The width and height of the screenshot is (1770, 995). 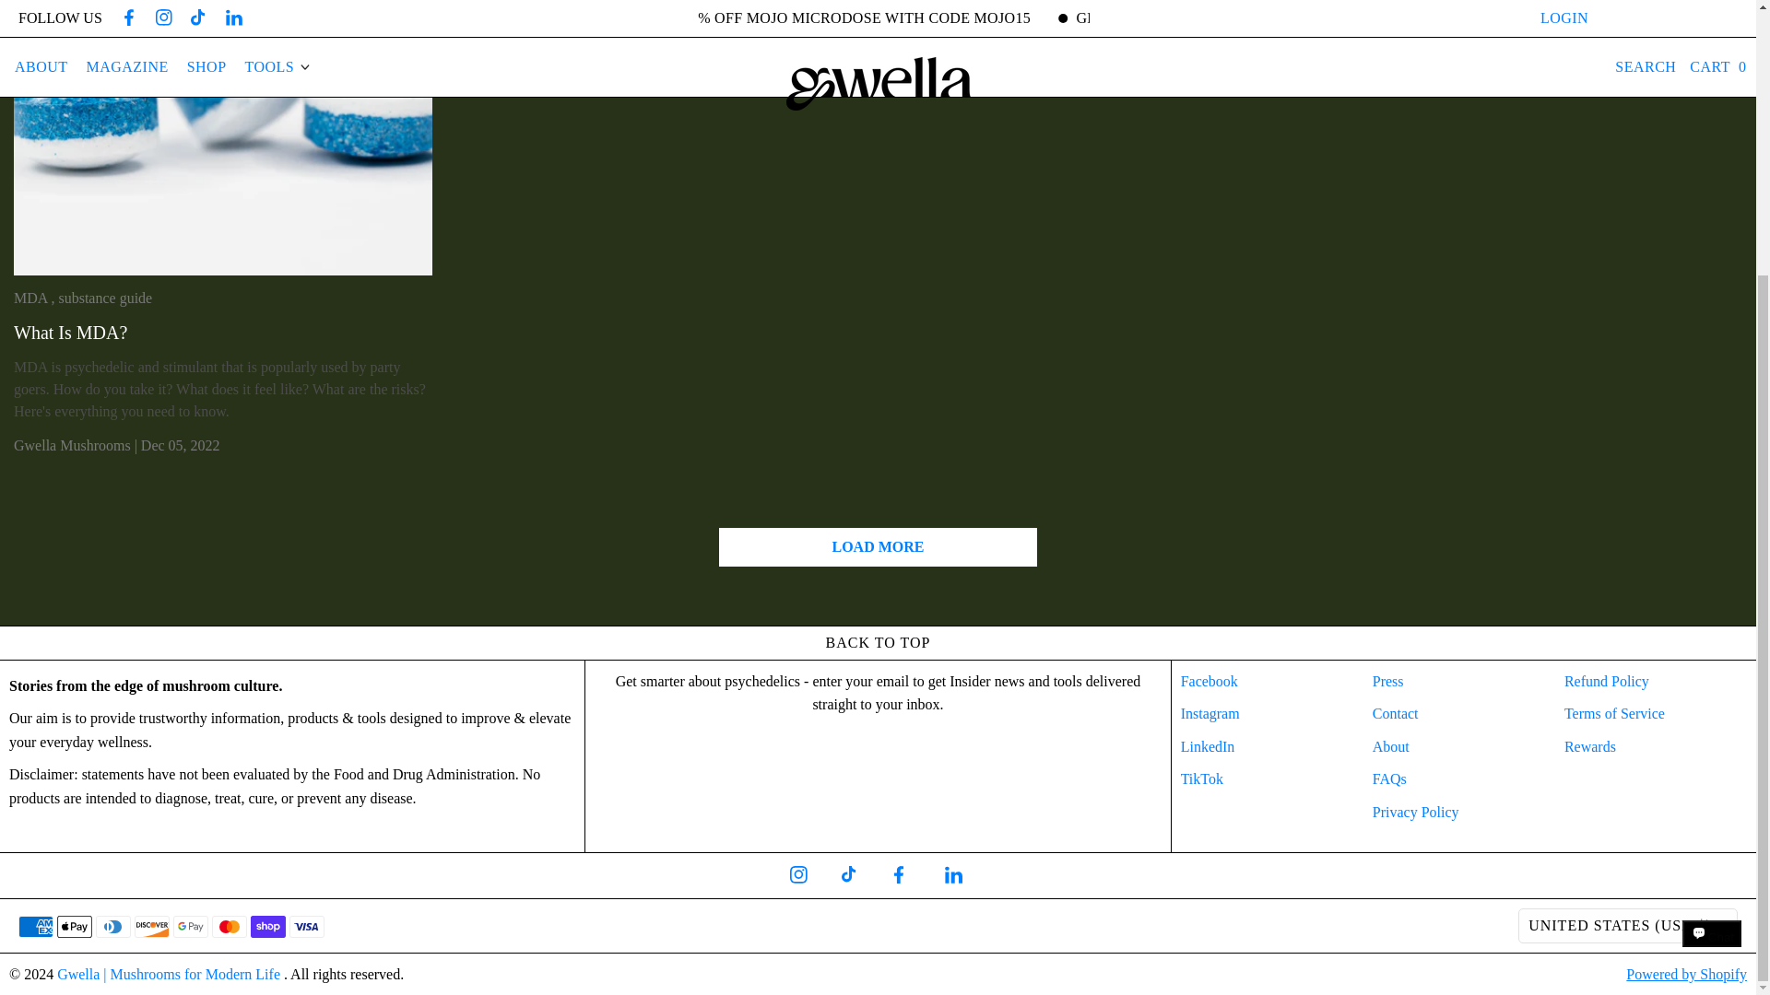 What do you see at coordinates (306, 927) in the screenshot?
I see `Visa` at bounding box center [306, 927].